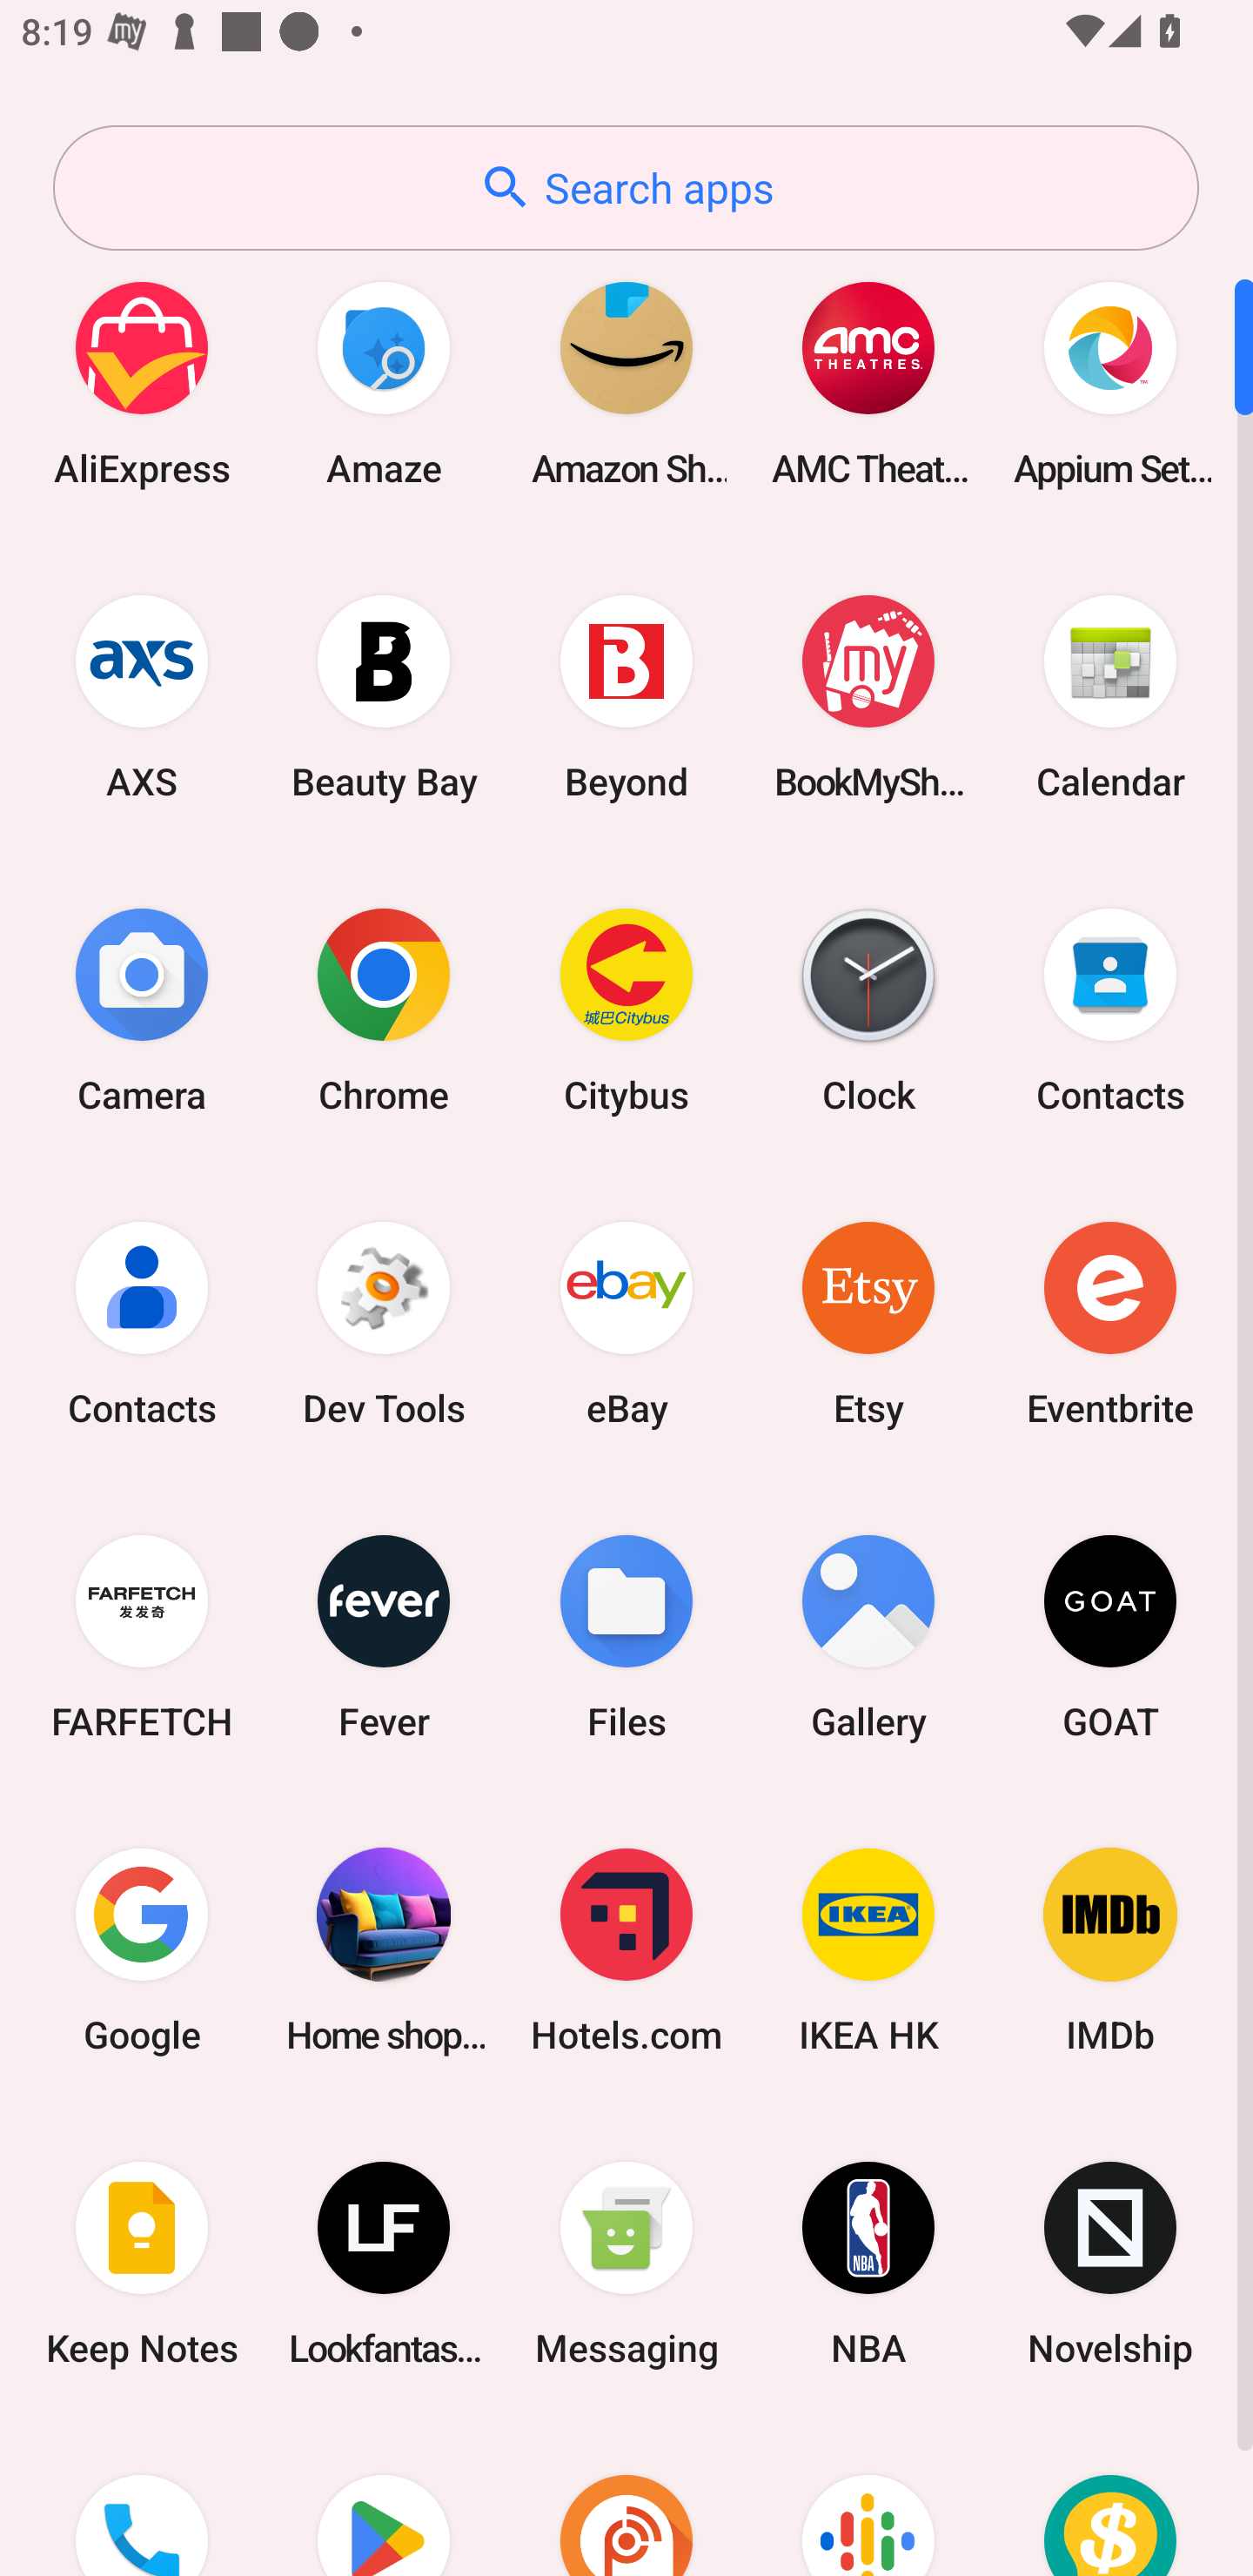 This screenshot has width=1253, height=2576. What do you see at coordinates (384, 2264) in the screenshot?
I see `Lookfantastic` at bounding box center [384, 2264].